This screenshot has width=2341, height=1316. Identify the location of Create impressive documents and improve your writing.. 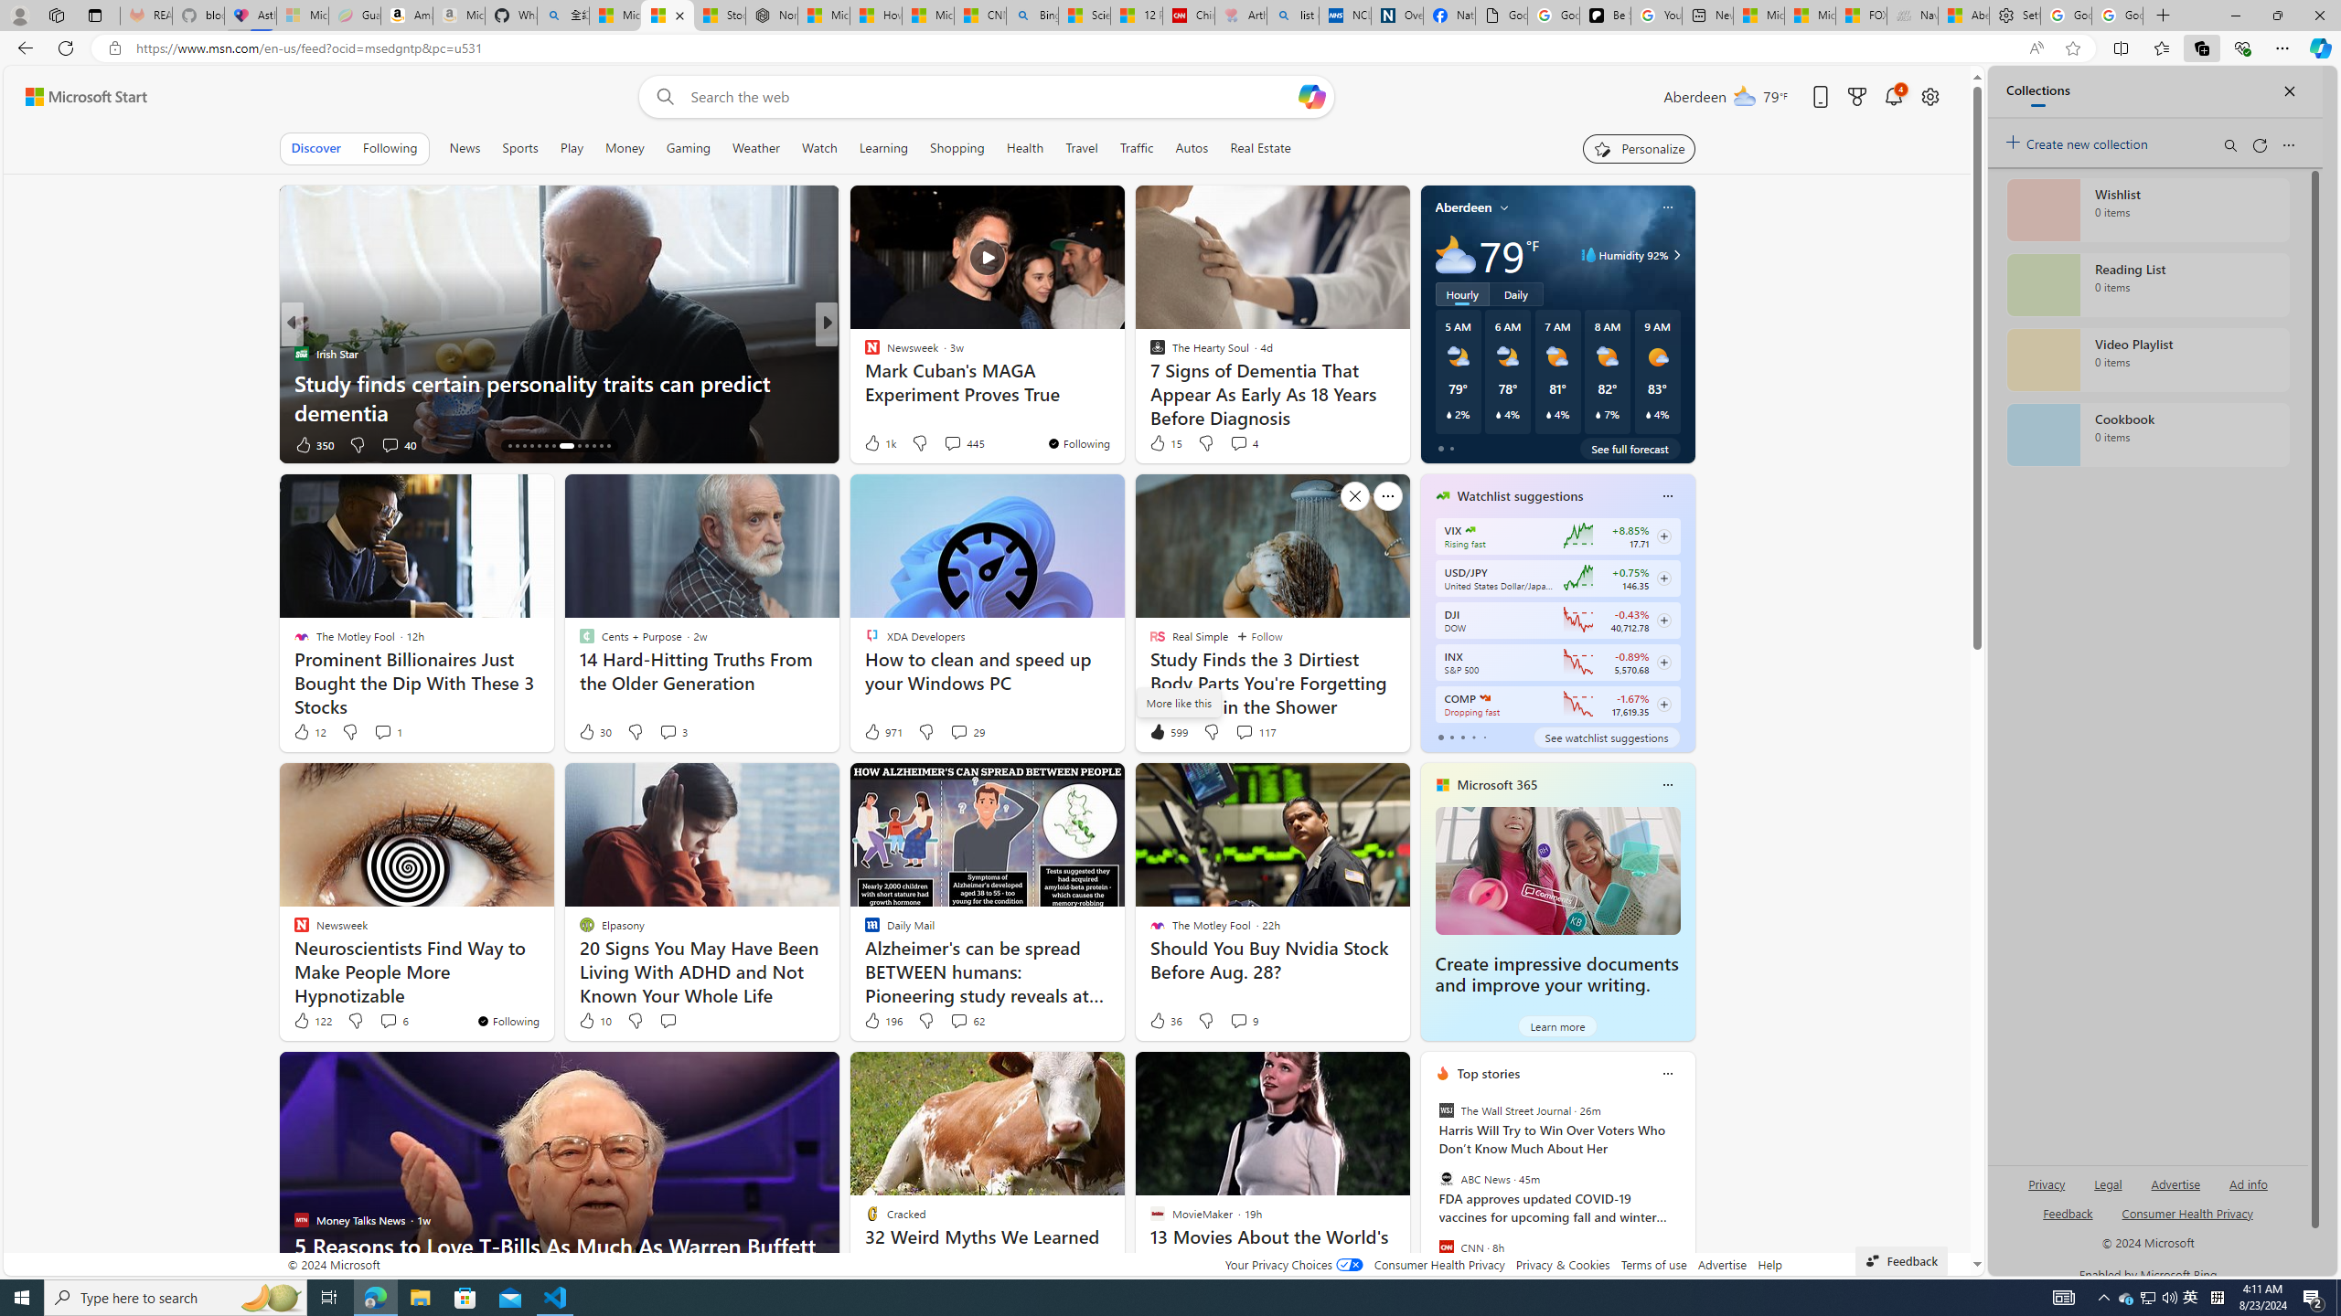
(1558, 870).